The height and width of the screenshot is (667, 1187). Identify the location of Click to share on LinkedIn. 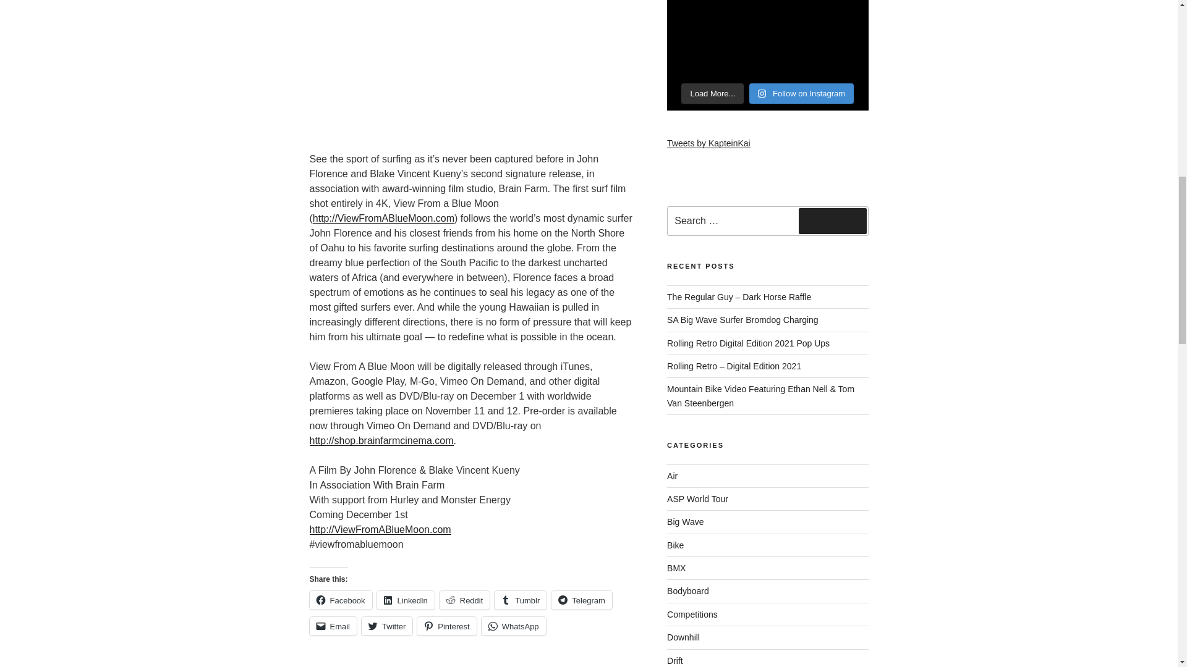
(406, 600).